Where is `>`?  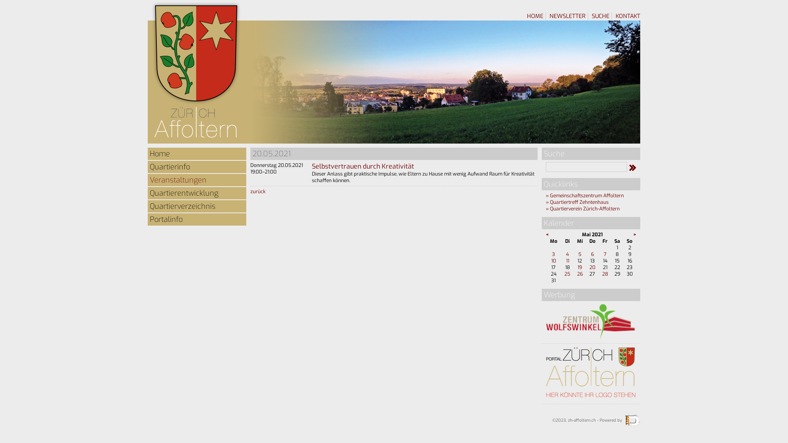 > is located at coordinates (635, 235).